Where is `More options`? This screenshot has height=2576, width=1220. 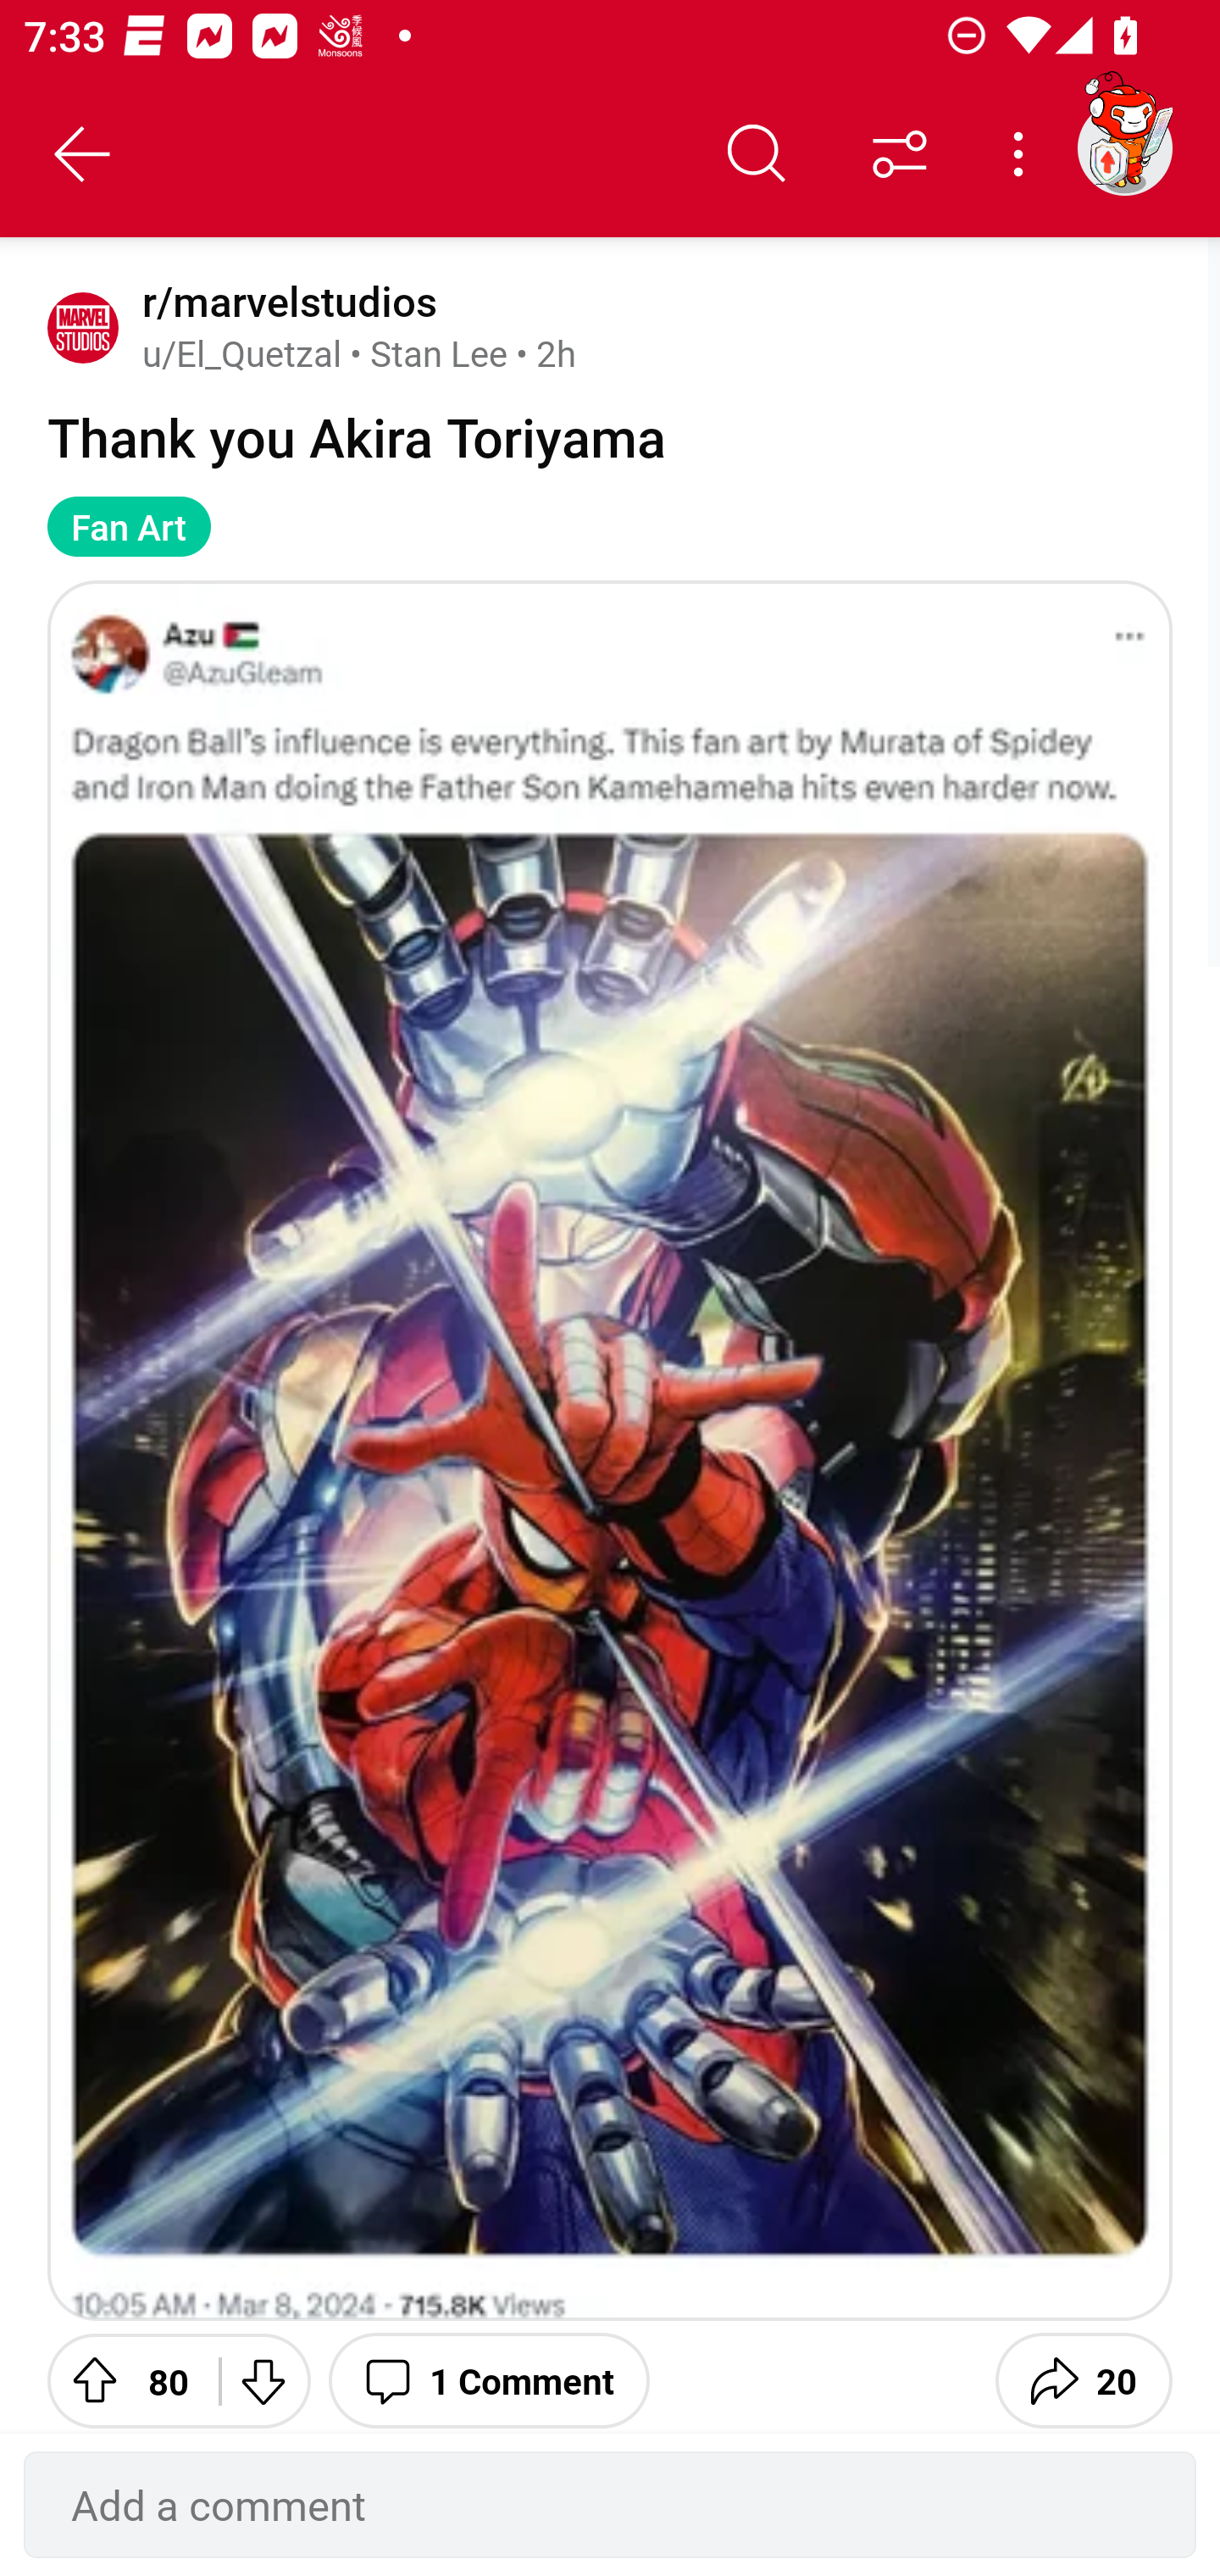
More options is located at coordinates (1023, 154).